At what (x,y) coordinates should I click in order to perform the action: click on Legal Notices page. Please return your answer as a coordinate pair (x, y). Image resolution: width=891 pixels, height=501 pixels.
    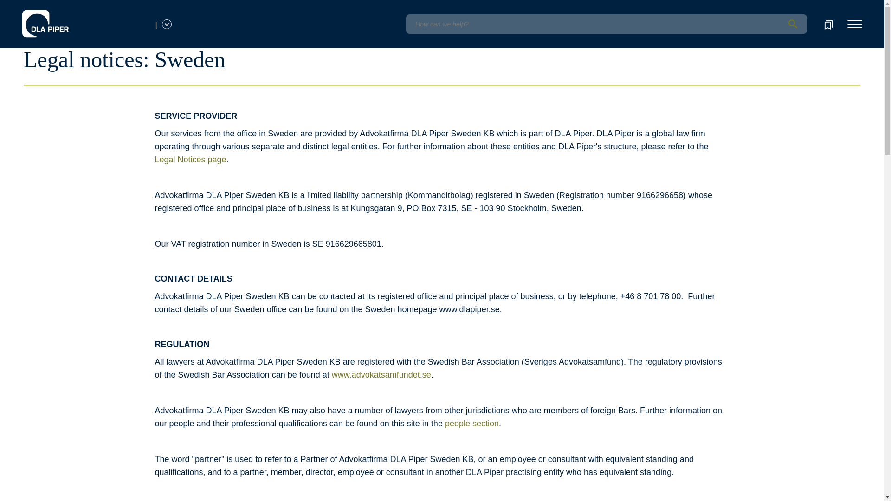
    Looking at the image, I should click on (190, 160).